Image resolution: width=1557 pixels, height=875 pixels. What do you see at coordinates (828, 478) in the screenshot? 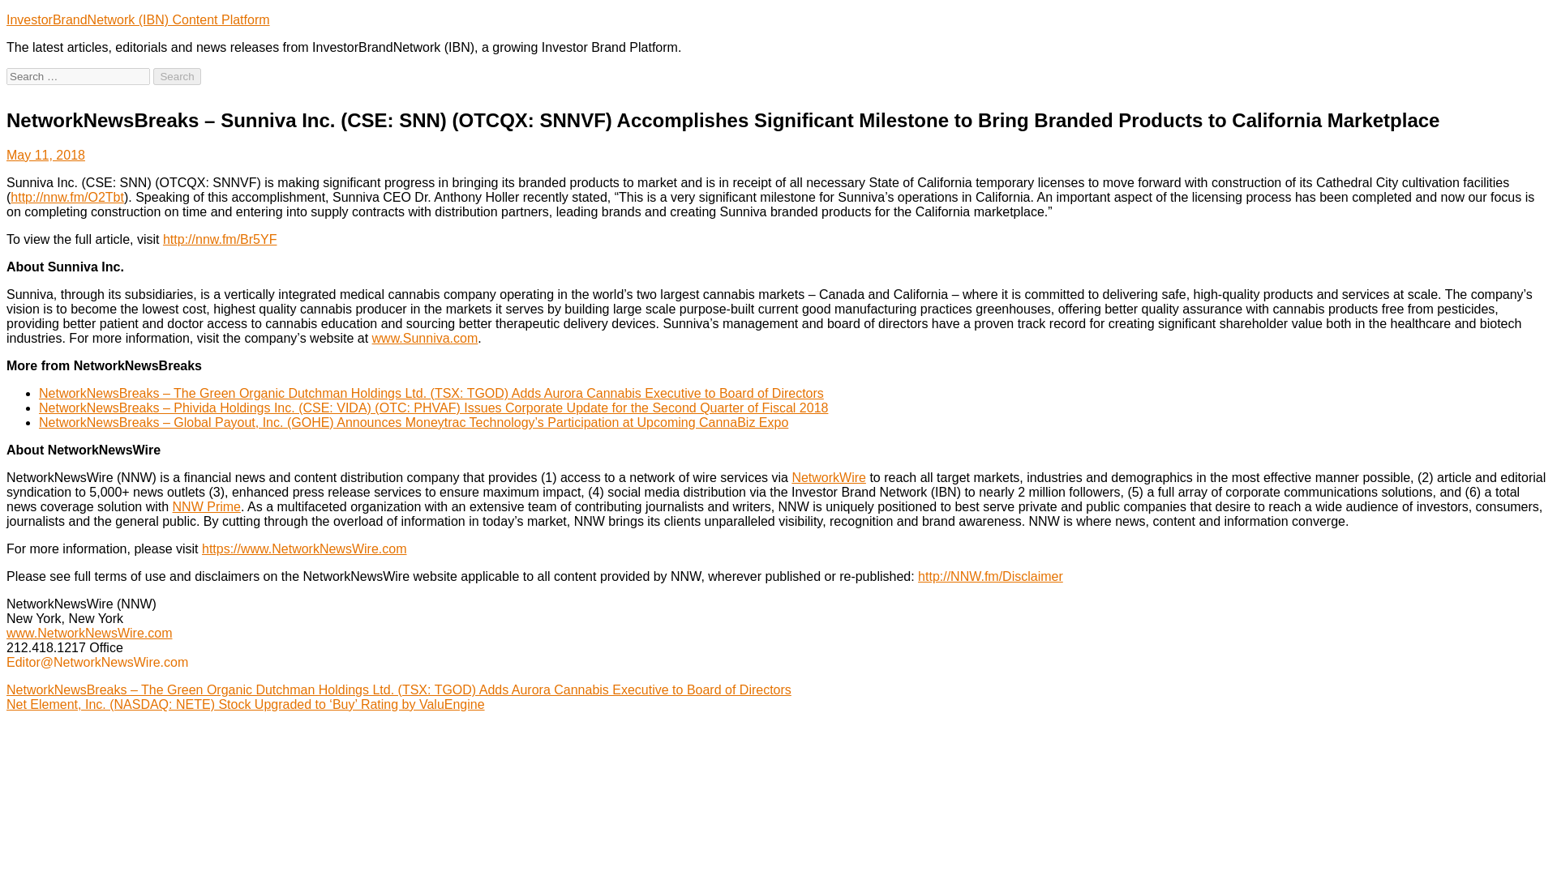
I see `NetworkWire` at bounding box center [828, 478].